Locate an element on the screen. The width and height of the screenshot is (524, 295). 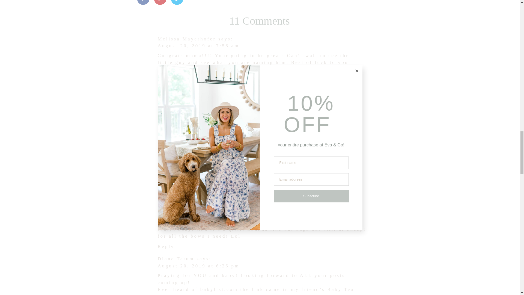
Save to Pinterest is located at coordinates (160, 2).